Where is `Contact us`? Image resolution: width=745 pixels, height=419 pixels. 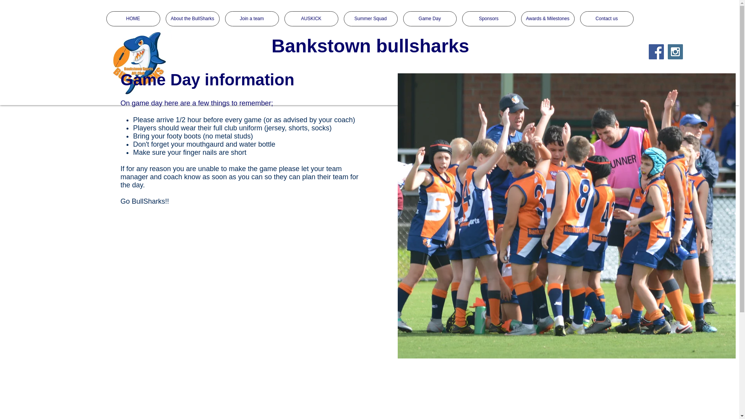 Contact us is located at coordinates (606, 19).